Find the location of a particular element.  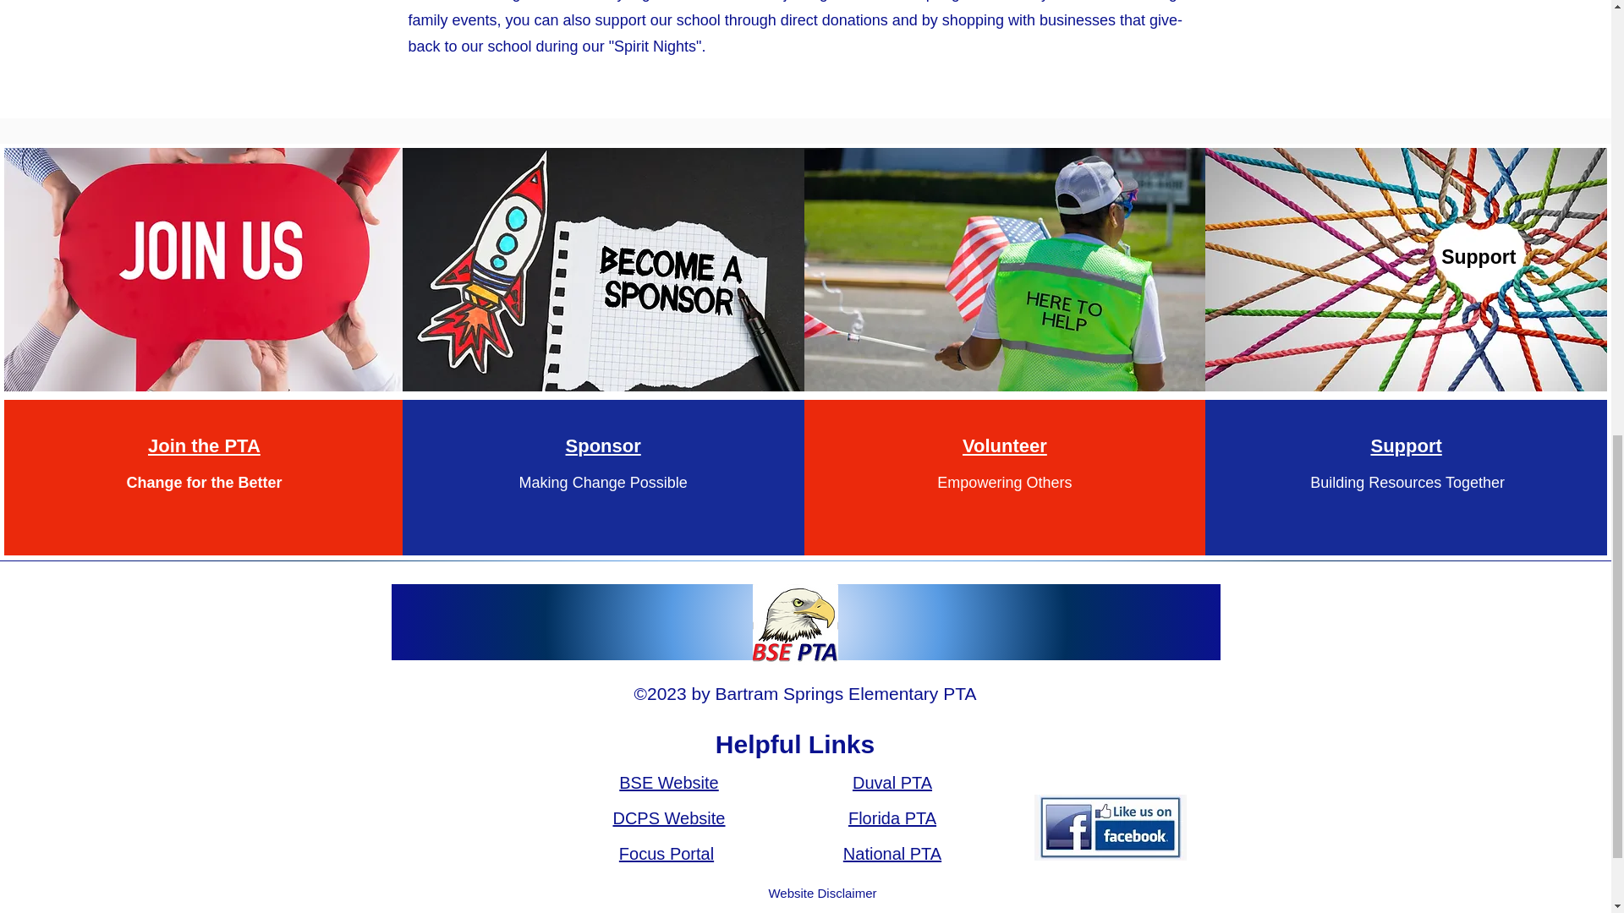

Join the PTA is located at coordinates (203, 445).